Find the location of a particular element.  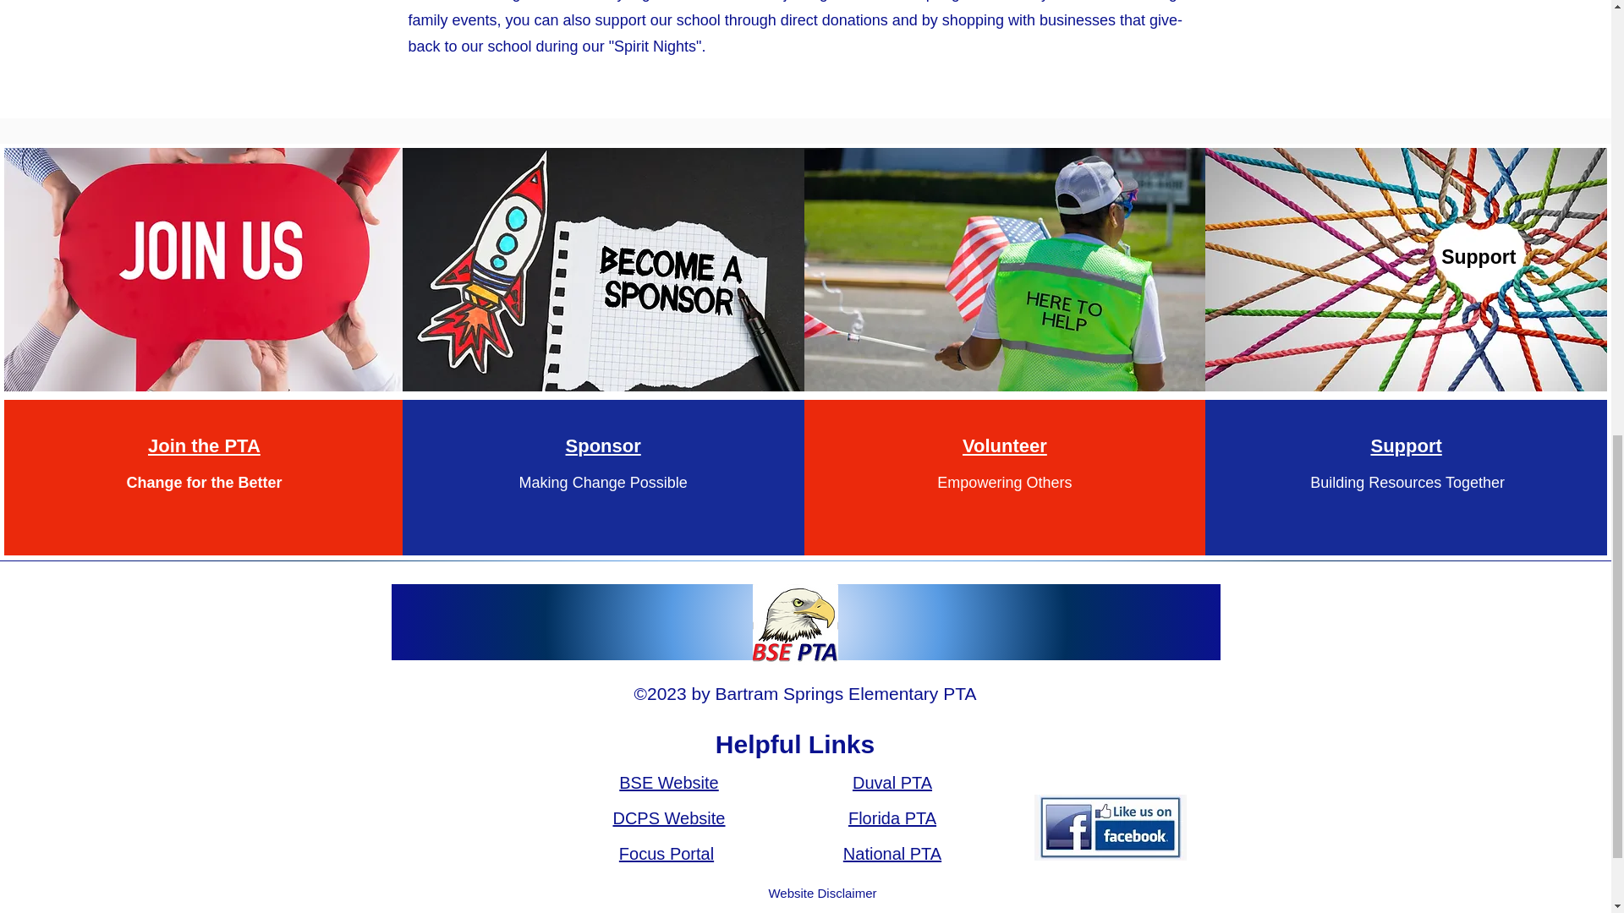

Join the PTA is located at coordinates (203, 445).